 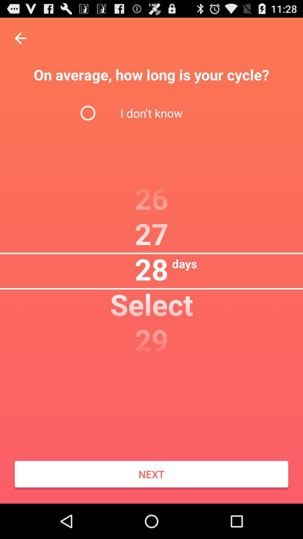 What do you see at coordinates (20, 38) in the screenshot?
I see `tap the item above the on average how item` at bounding box center [20, 38].